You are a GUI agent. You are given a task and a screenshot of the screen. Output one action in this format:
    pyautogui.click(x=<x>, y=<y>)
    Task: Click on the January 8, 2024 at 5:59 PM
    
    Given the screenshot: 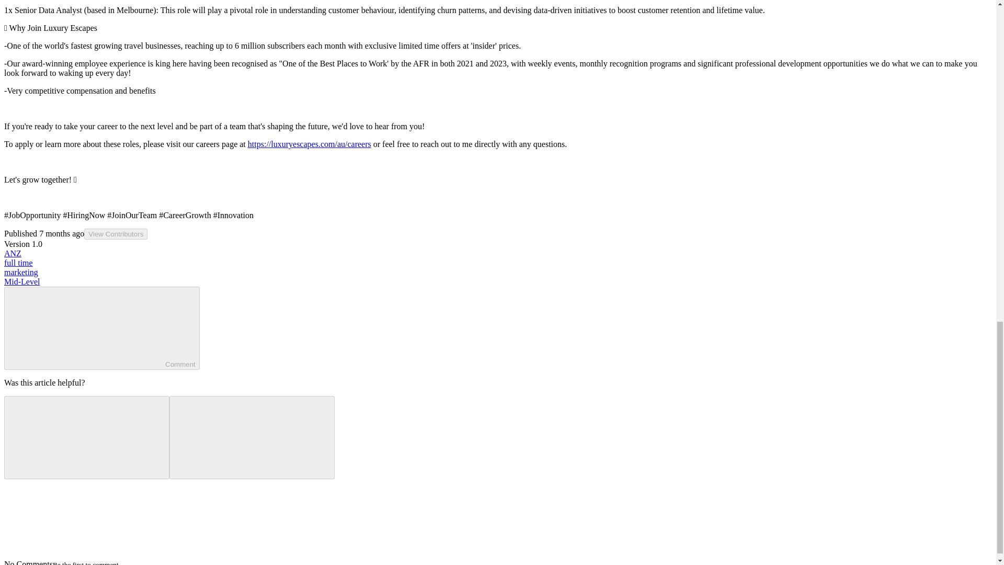 What is the action you would take?
    pyautogui.click(x=62, y=233)
    